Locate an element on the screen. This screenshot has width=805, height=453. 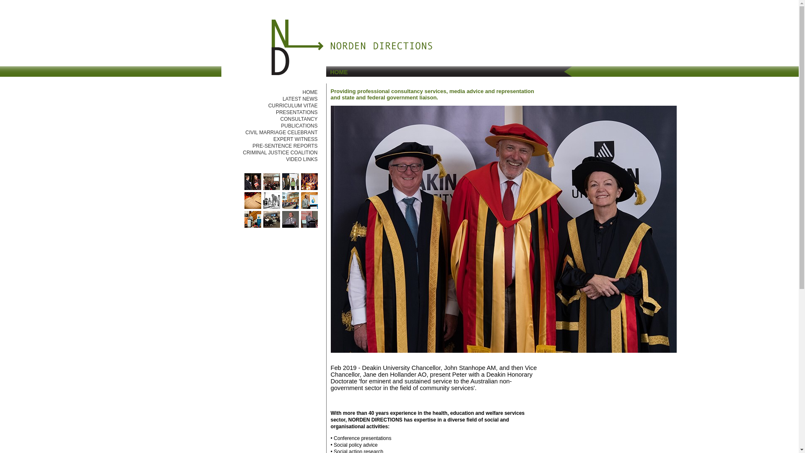
Victorian Legal Aid Keynote is located at coordinates (290, 226).